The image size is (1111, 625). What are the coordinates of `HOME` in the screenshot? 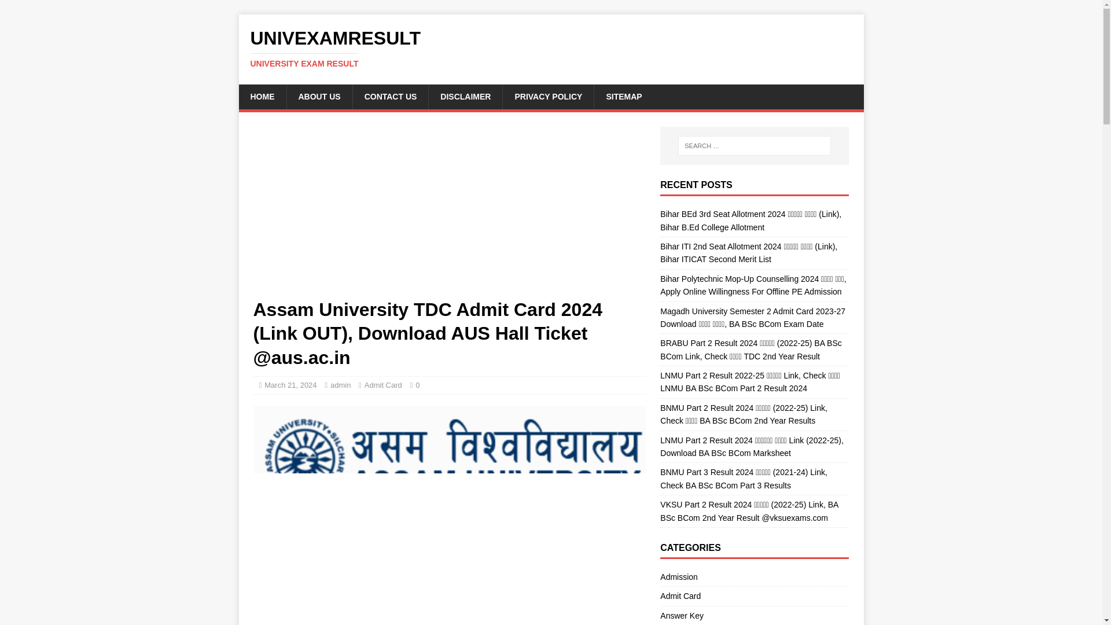 It's located at (290, 384).